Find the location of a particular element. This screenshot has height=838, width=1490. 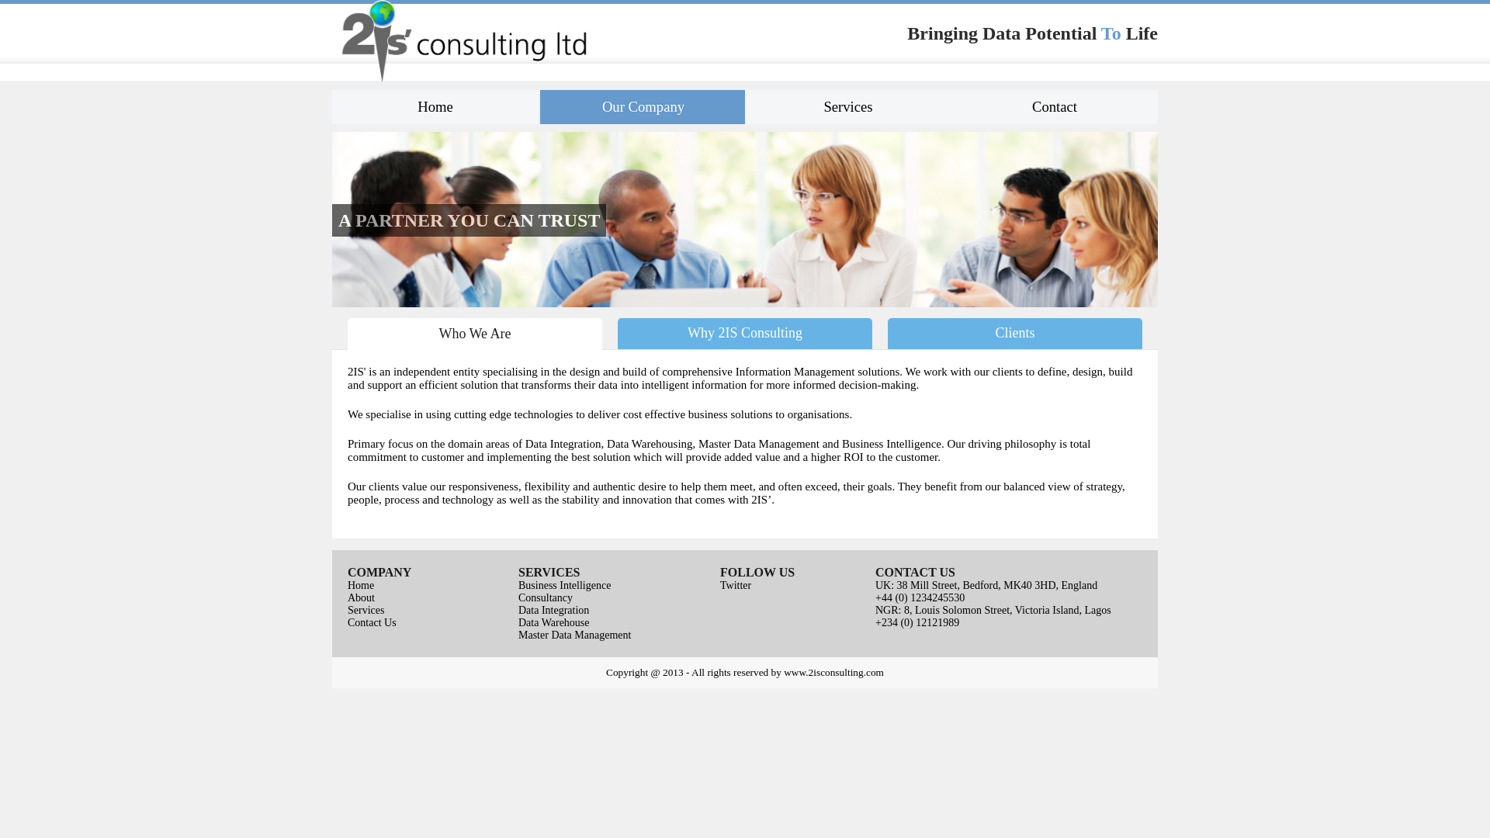

Data Warehouse is located at coordinates (554, 622).